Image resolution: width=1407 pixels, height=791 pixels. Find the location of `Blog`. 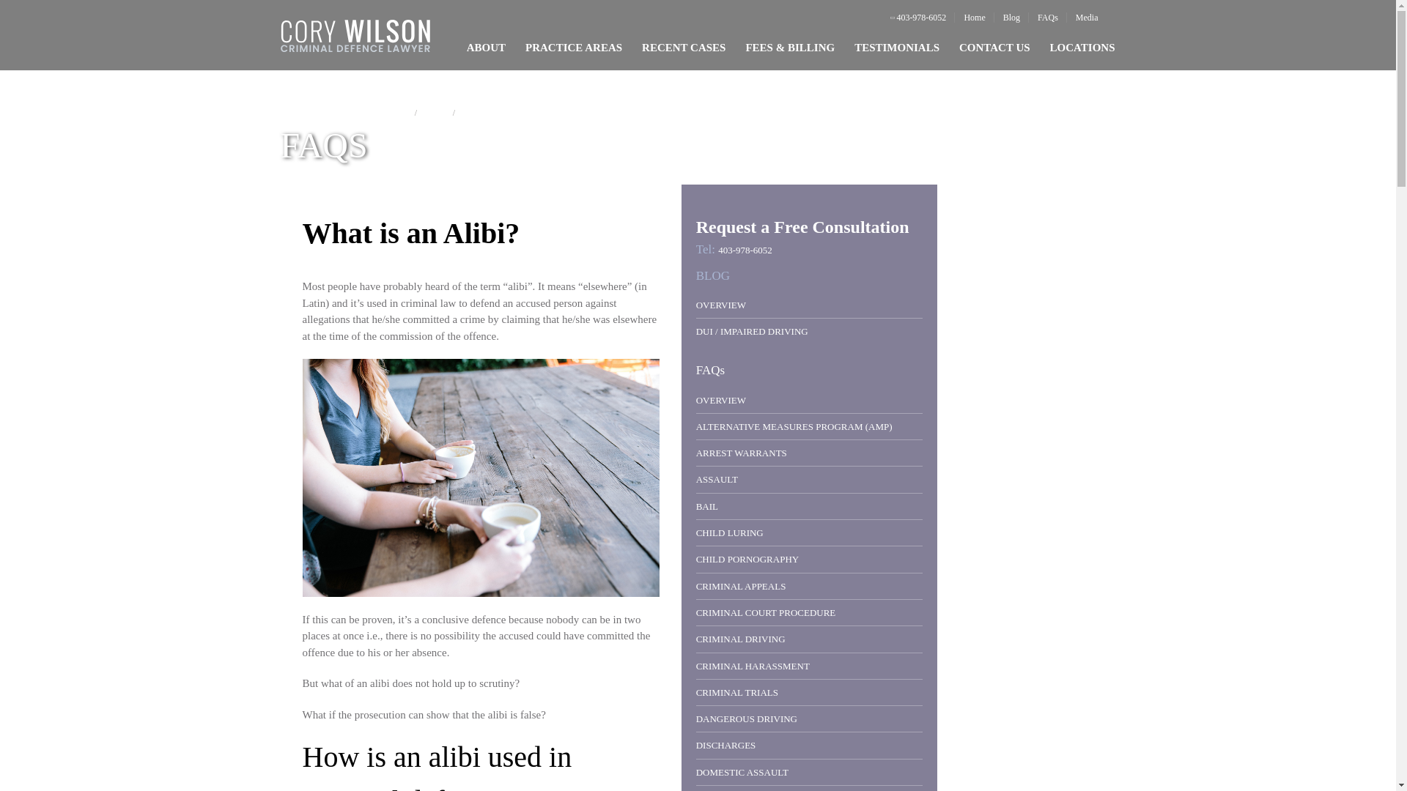

Blog is located at coordinates (1011, 18).